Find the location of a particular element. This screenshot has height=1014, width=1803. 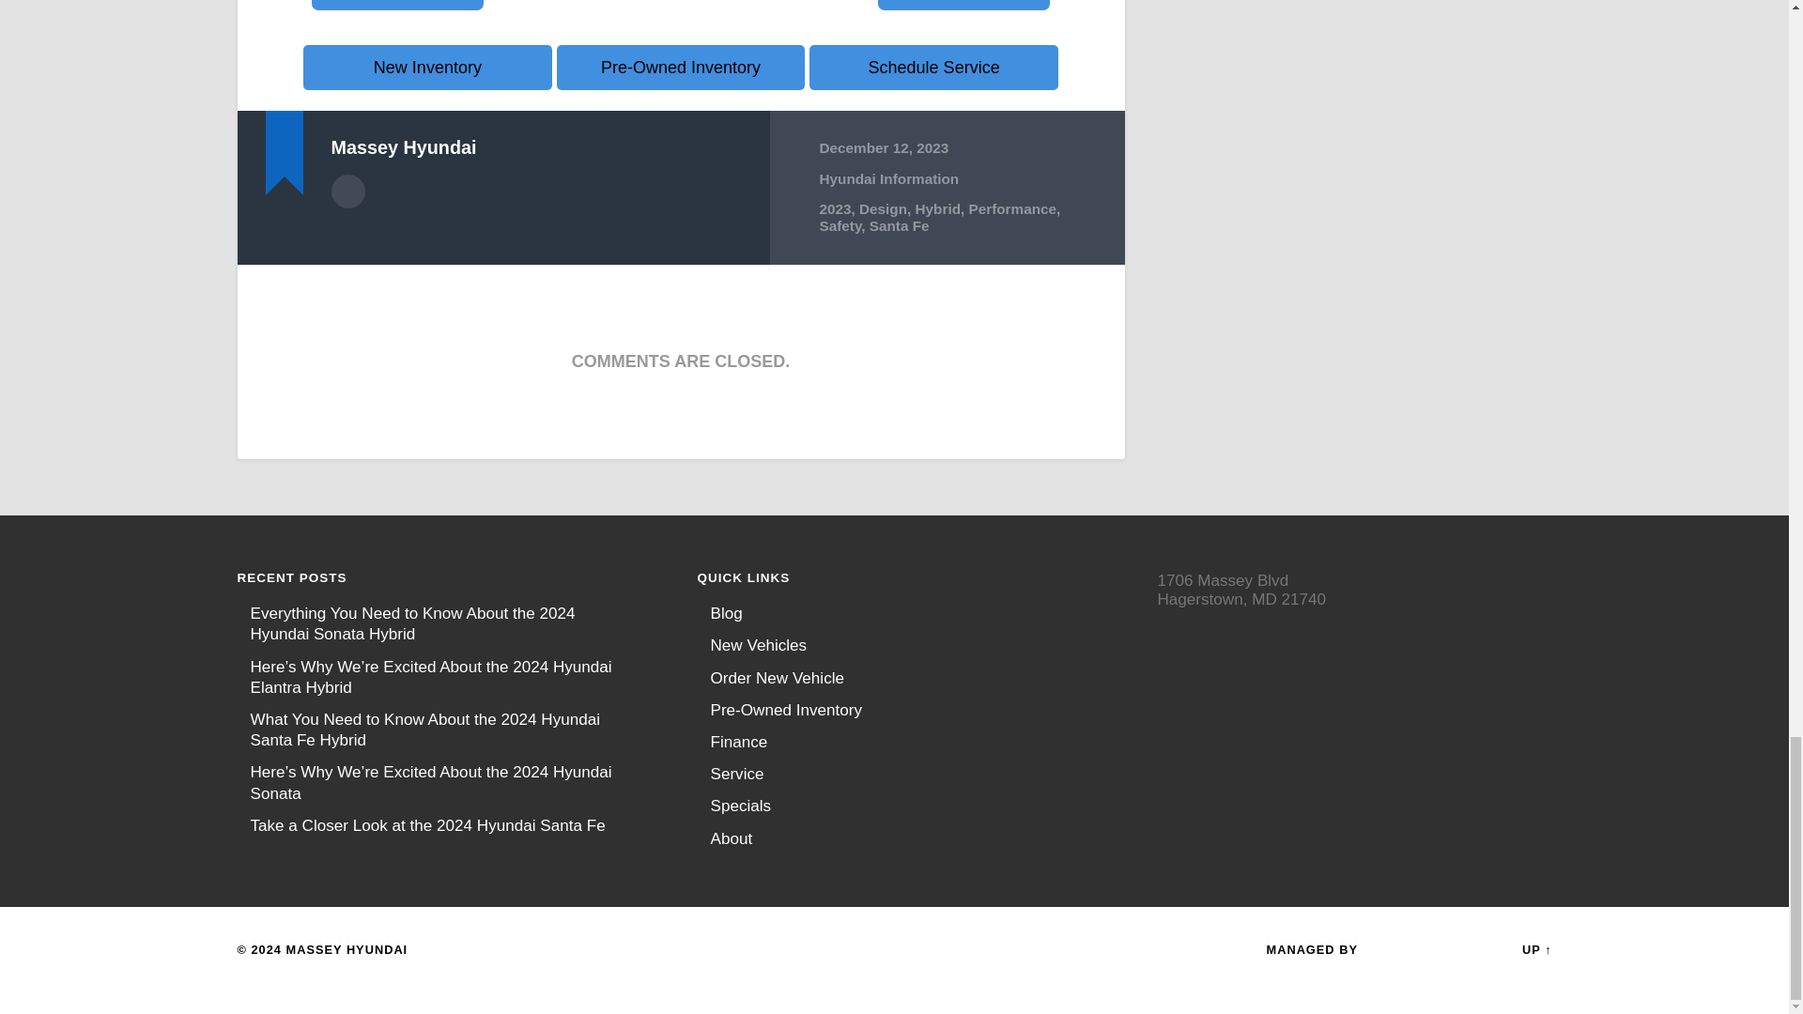

New Inventory is located at coordinates (426, 68).